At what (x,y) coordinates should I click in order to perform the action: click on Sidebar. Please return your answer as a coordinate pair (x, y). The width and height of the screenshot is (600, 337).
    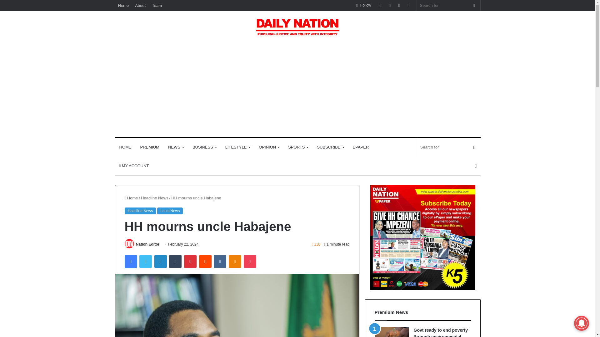
    Looking at the image, I should click on (408, 5).